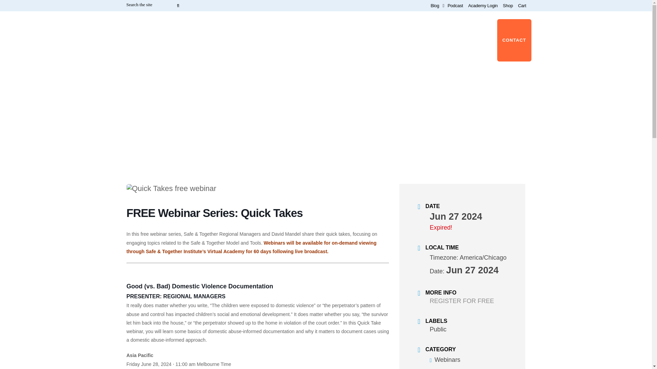  What do you see at coordinates (432, 5) in the screenshot?
I see `Blog` at bounding box center [432, 5].